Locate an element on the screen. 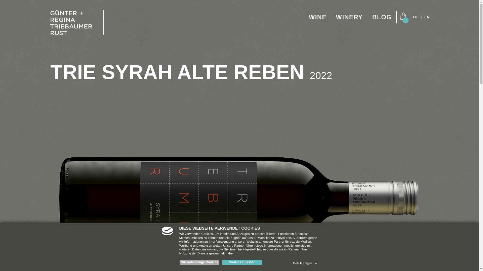  BLOG is located at coordinates (382, 17).